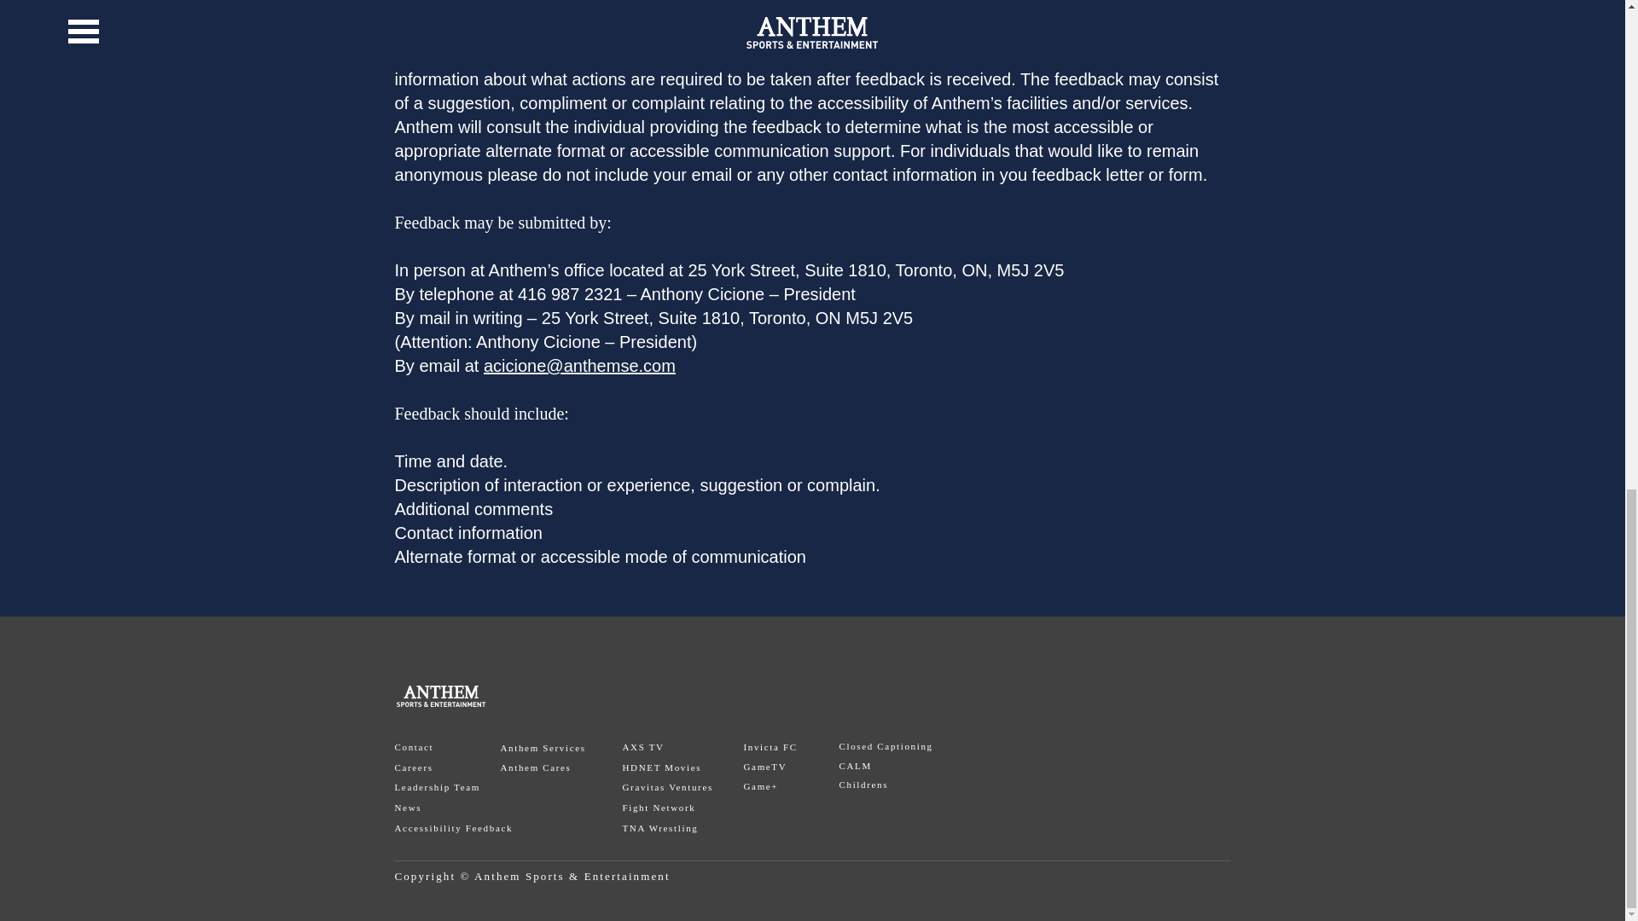 This screenshot has height=921, width=1638. Describe the element at coordinates (414, 747) in the screenshot. I see `Contact` at that location.